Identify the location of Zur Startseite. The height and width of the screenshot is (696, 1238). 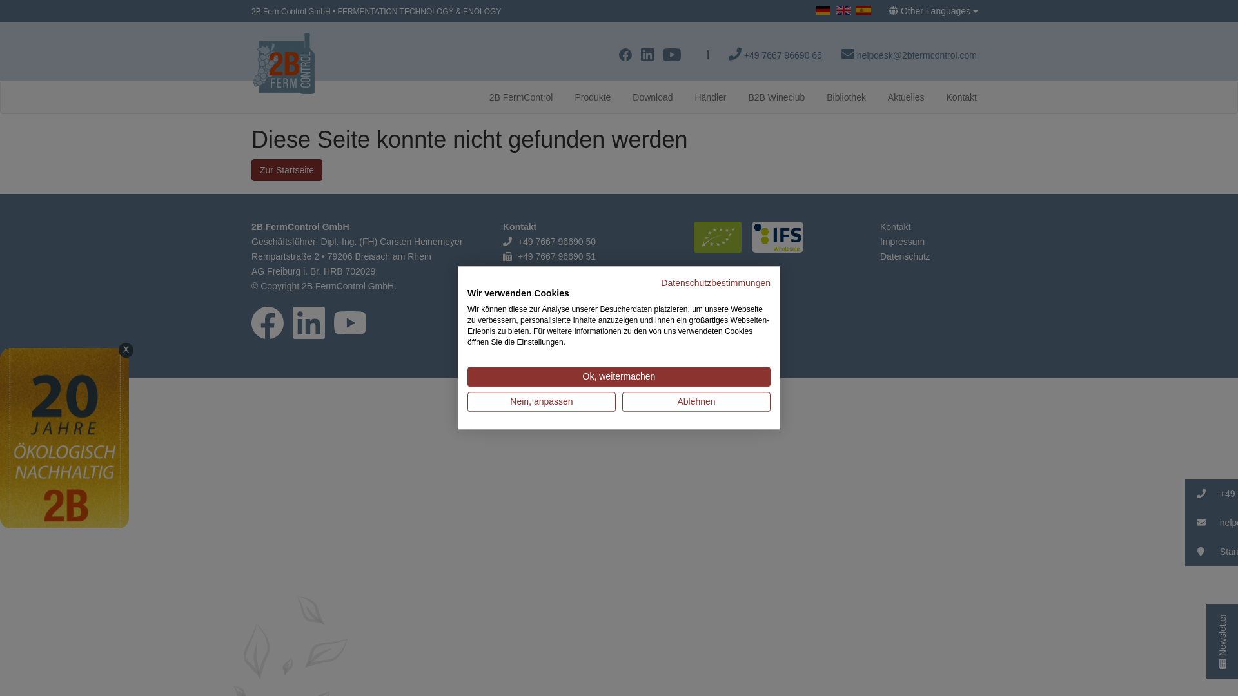
(287, 170).